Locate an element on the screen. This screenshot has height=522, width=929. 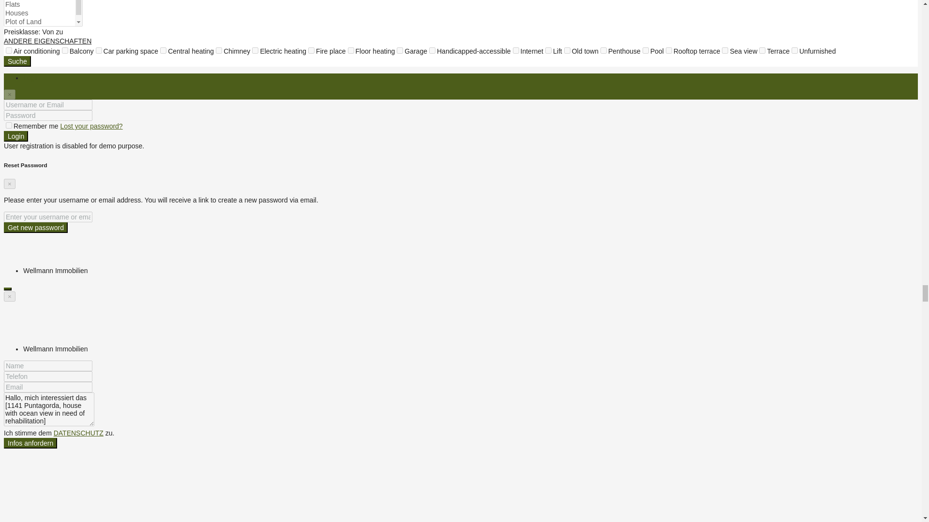
car-parking-space is located at coordinates (99, 50).